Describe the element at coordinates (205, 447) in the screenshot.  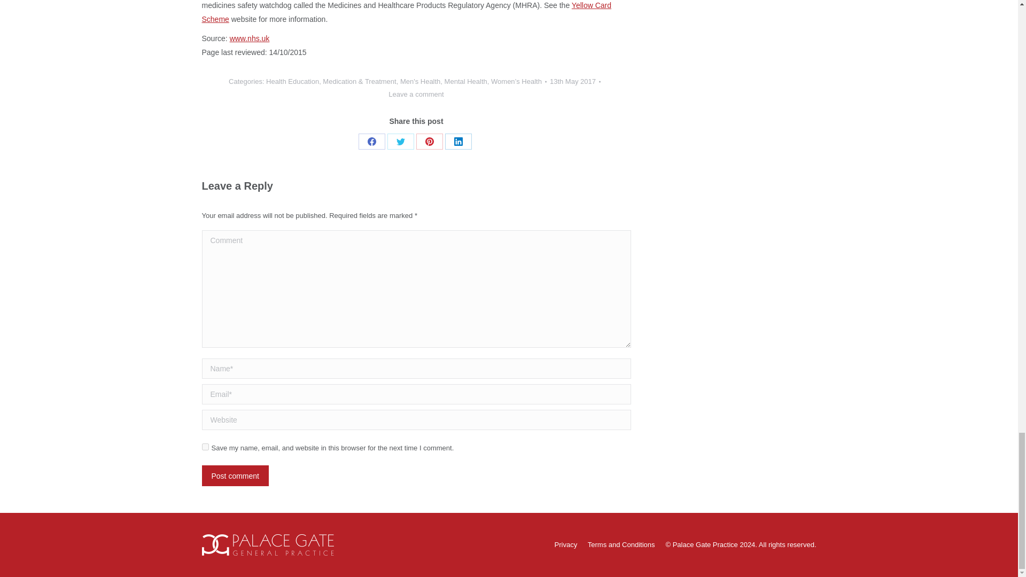
I see `yes` at that location.